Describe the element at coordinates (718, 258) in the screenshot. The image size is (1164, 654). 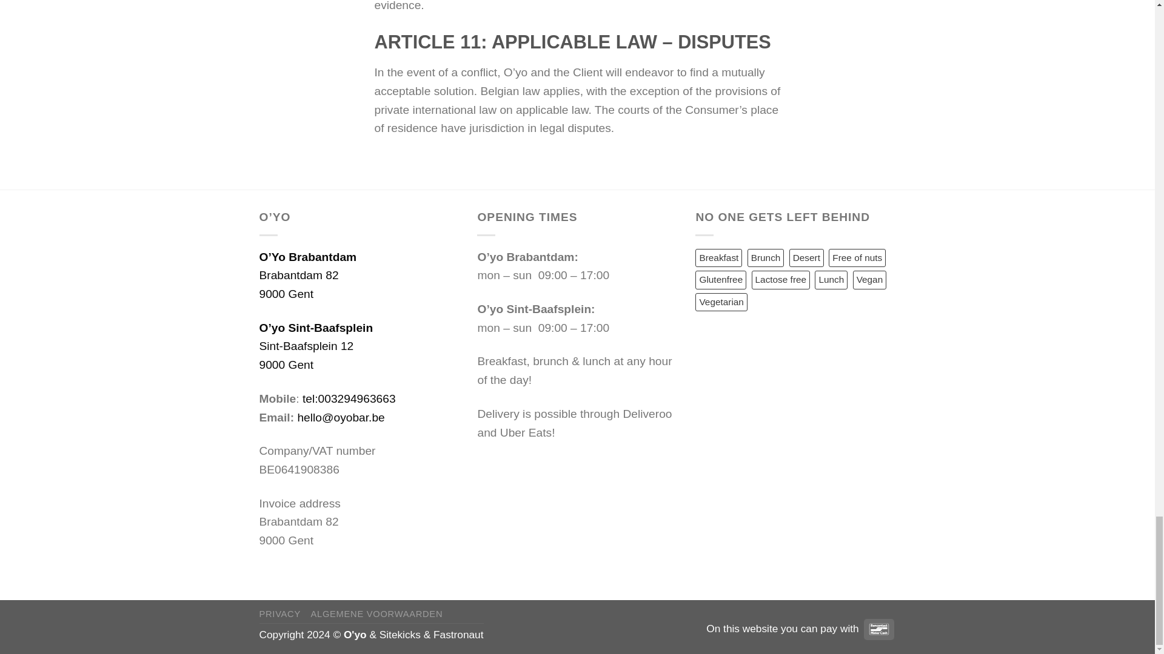
I see `Breakfast` at that location.